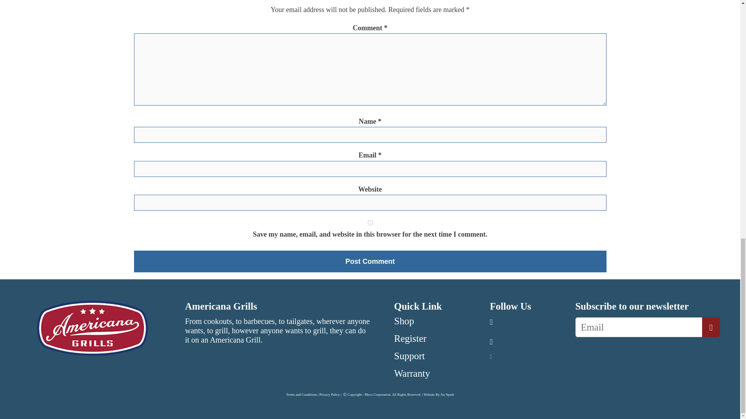 This screenshot has width=746, height=419. I want to click on Register, so click(410, 338).